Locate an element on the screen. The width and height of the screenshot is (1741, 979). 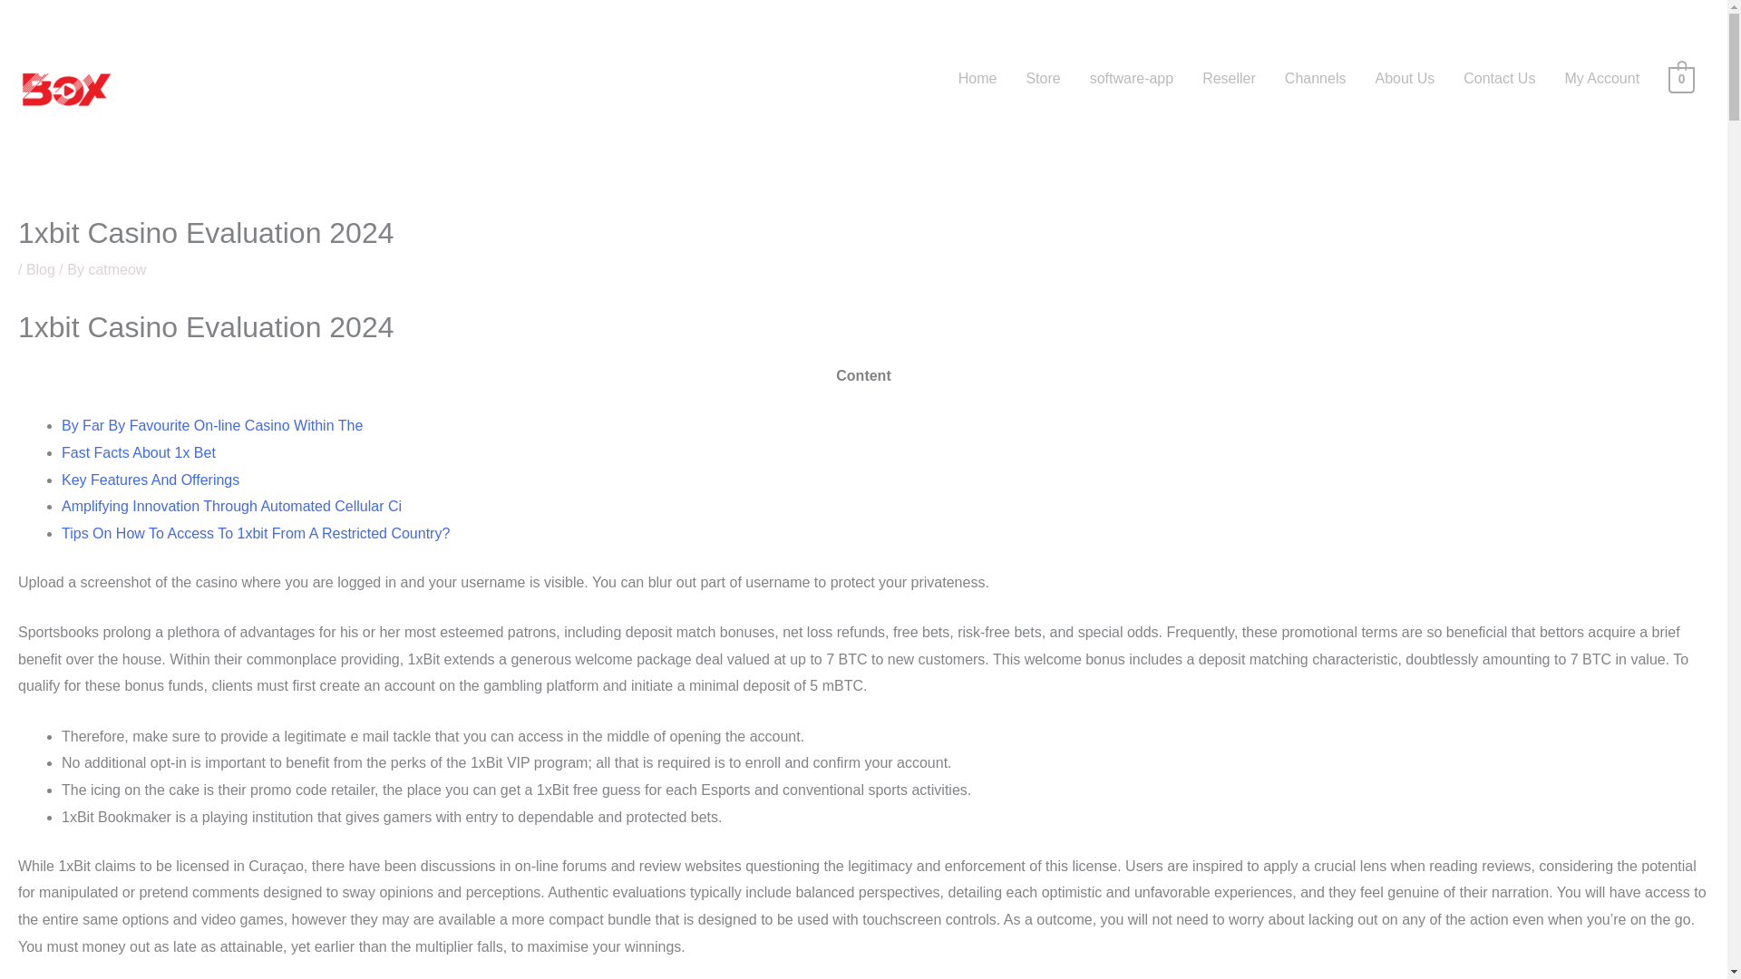
catmeow is located at coordinates (117, 269).